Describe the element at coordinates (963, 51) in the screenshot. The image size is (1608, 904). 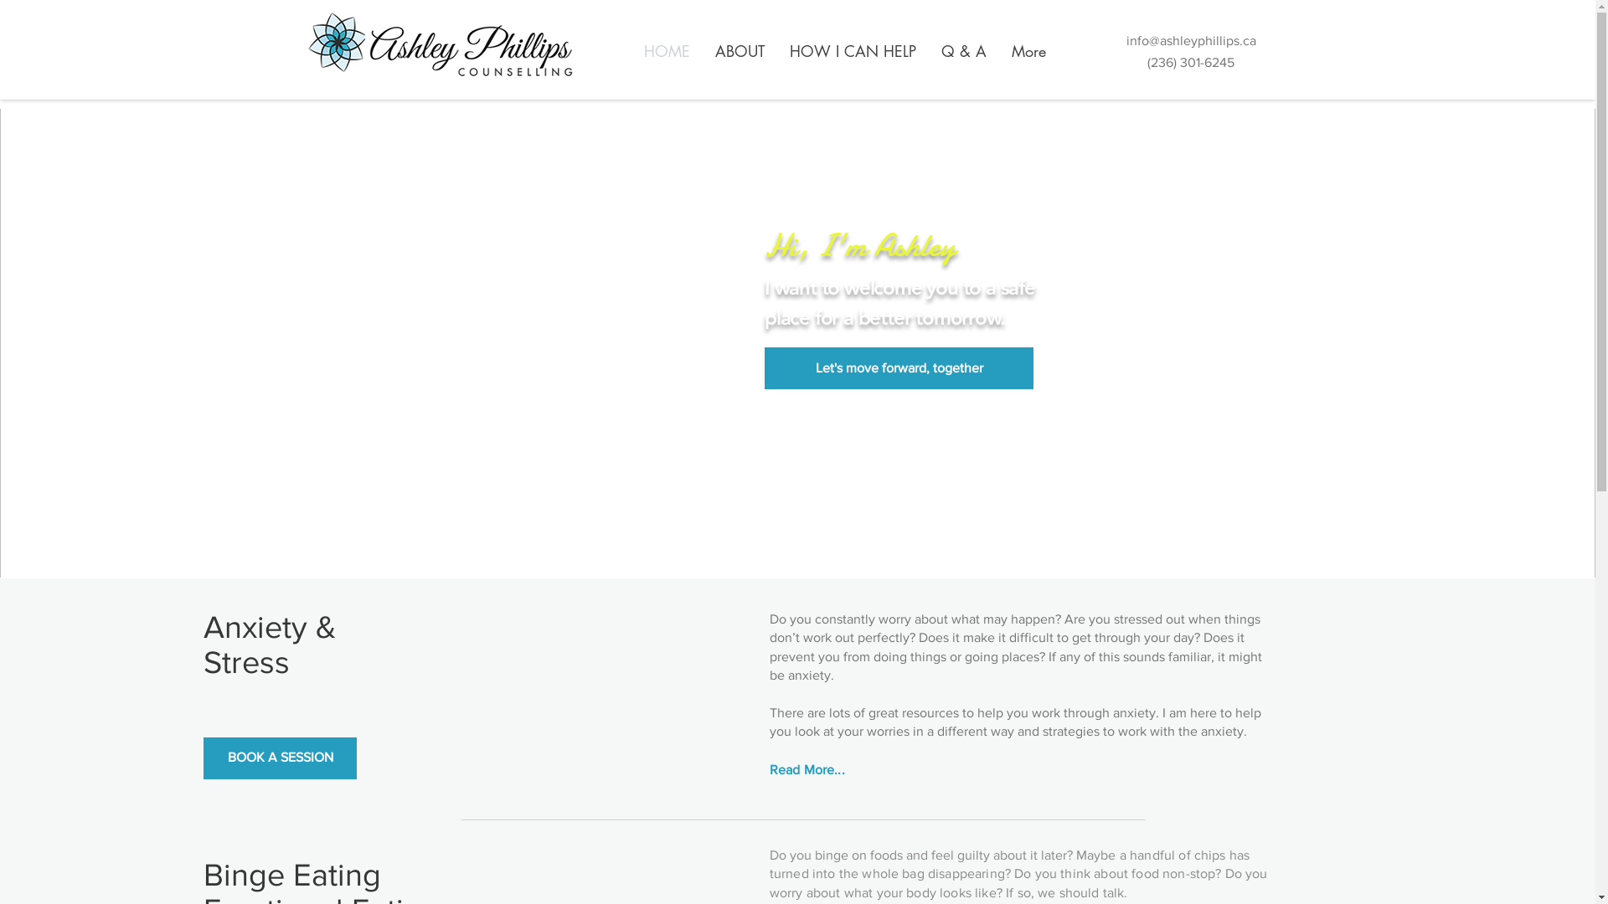
I see `Q & A` at that location.